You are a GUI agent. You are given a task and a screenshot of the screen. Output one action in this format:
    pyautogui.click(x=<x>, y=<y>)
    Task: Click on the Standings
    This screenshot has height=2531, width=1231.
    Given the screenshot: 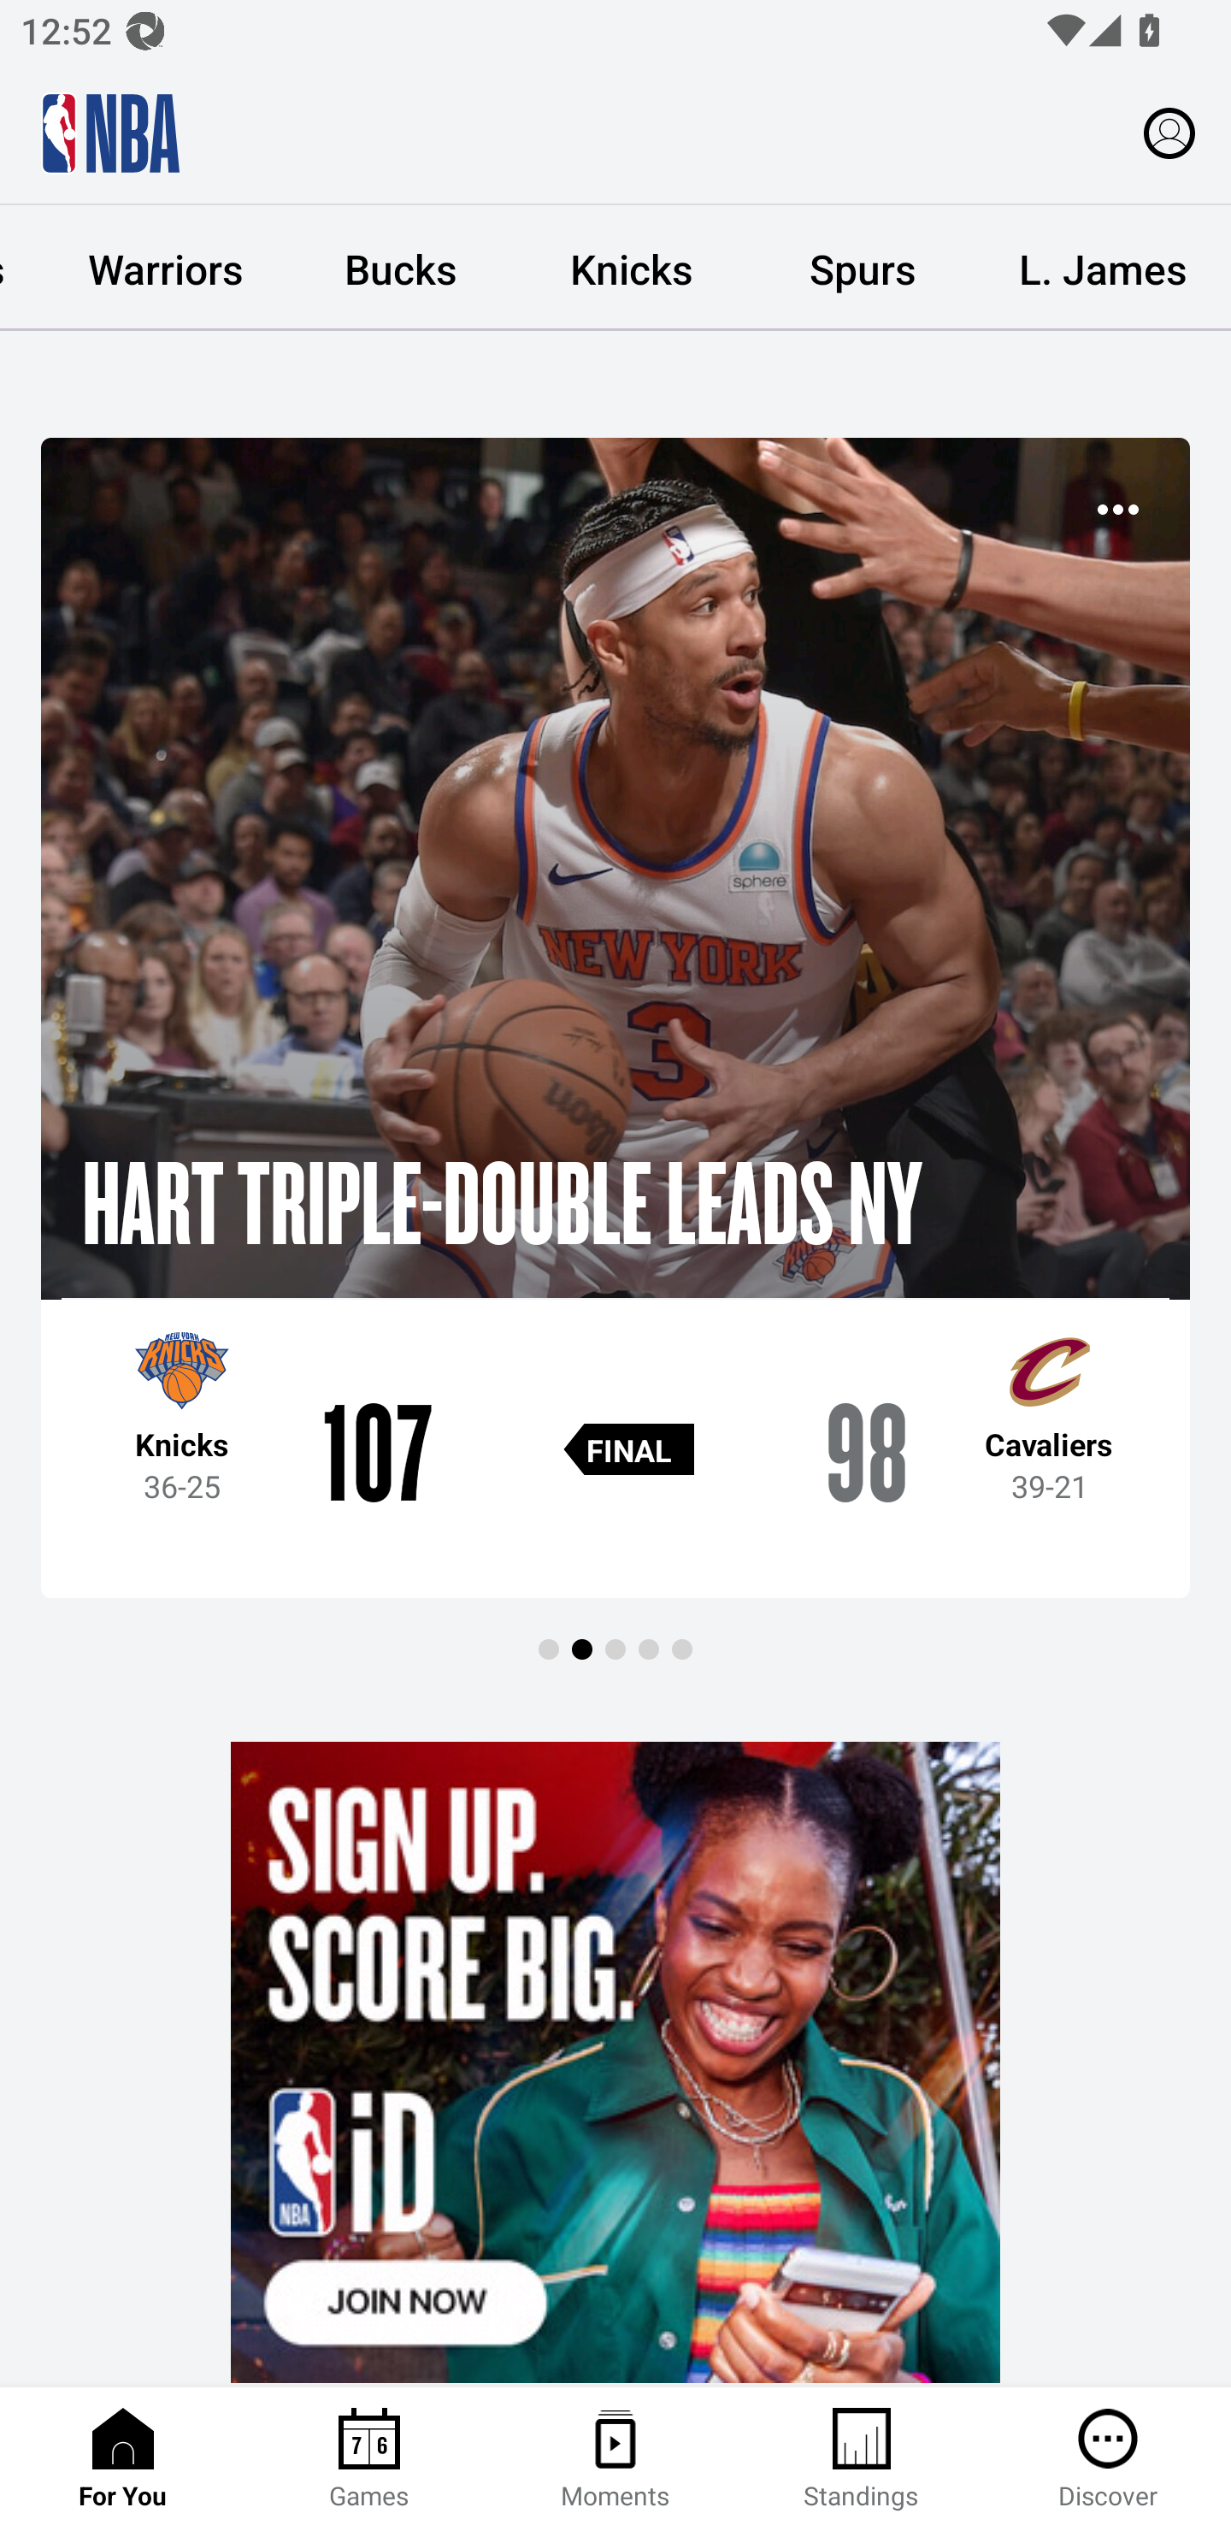 What is the action you would take?
    pyautogui.click(x=862, y=2459)
    